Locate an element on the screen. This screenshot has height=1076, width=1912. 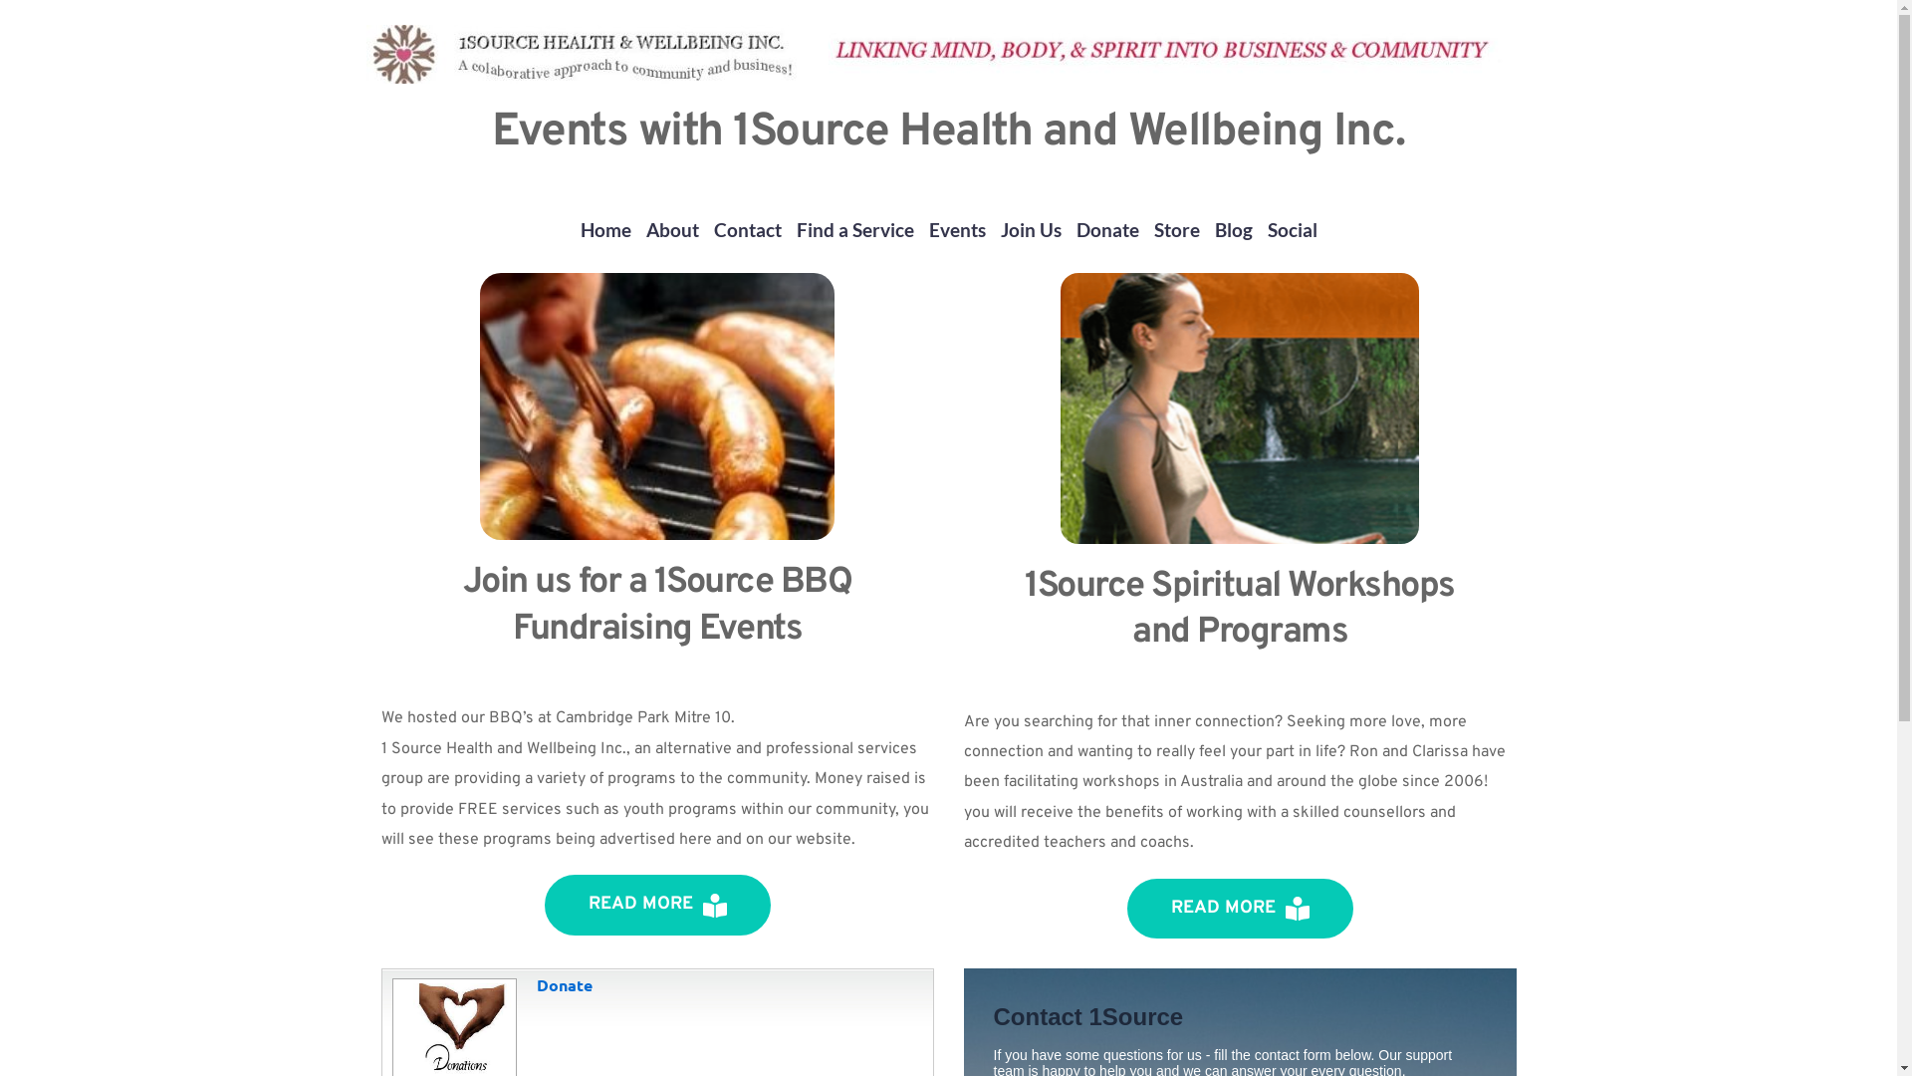
Store is located at coordinates (1176, 229).